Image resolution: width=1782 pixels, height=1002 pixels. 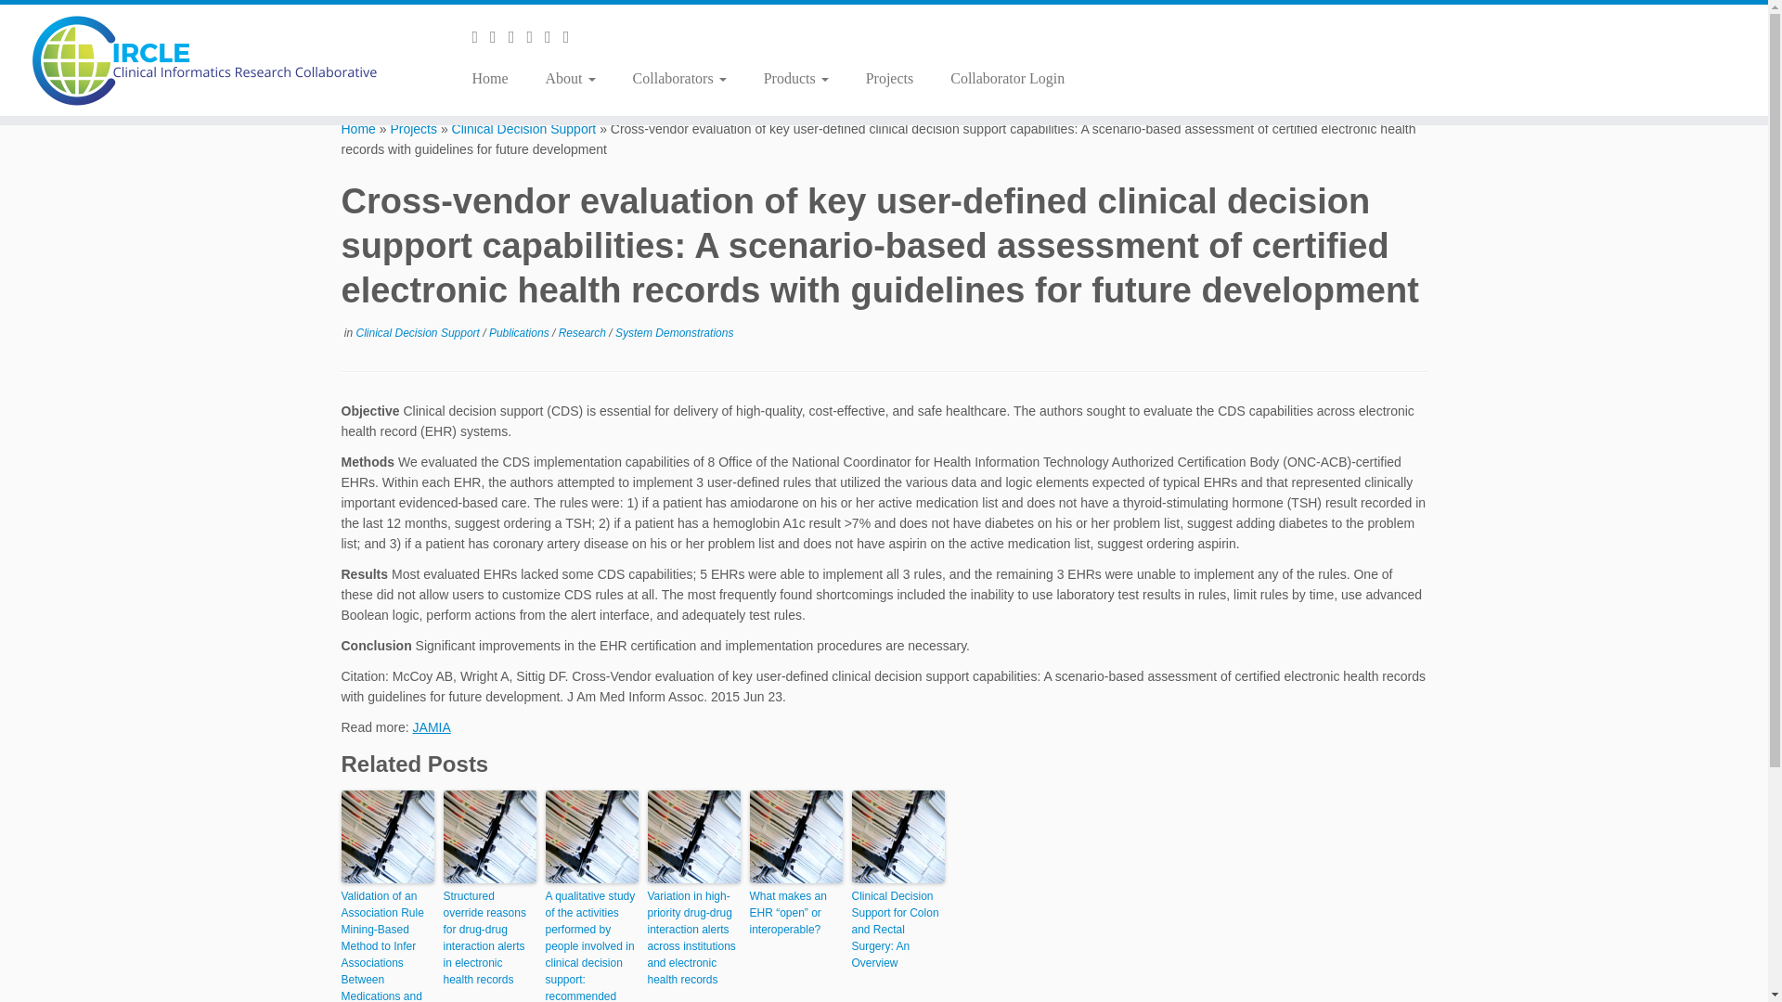 I want to click on Products, so click(x=796, y=79).